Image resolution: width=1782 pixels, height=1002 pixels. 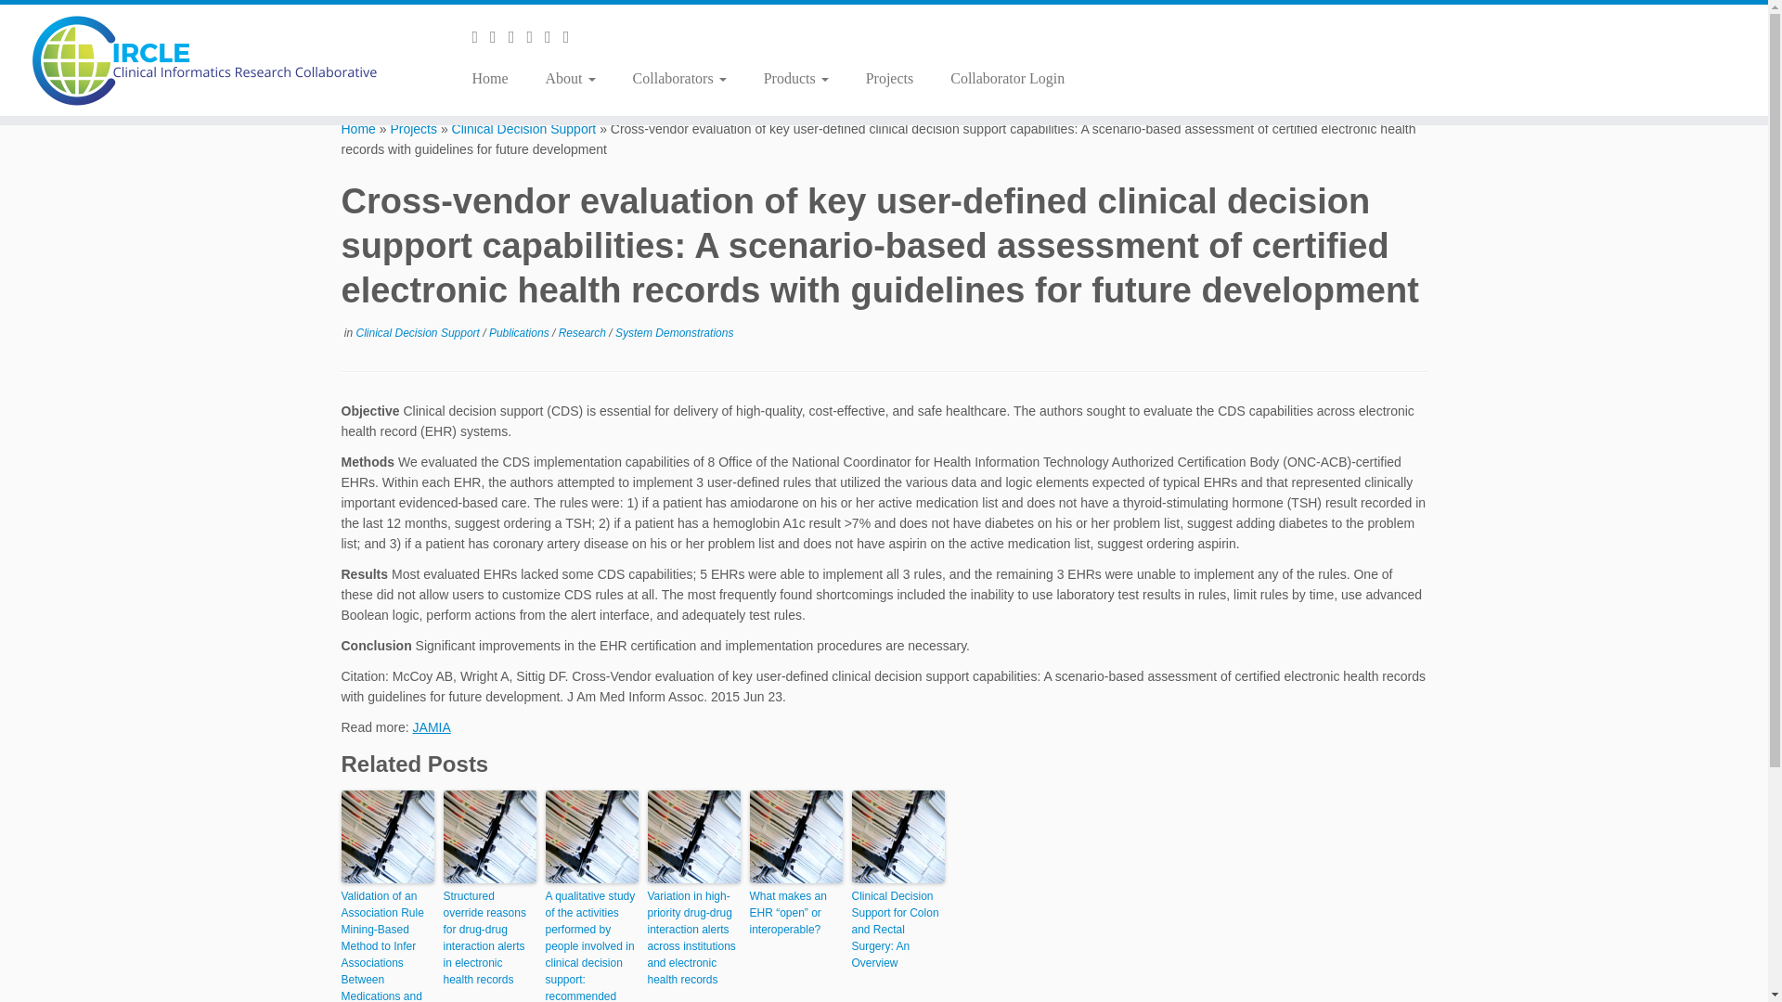 I want to click on Products, so click(x=796, y=79).